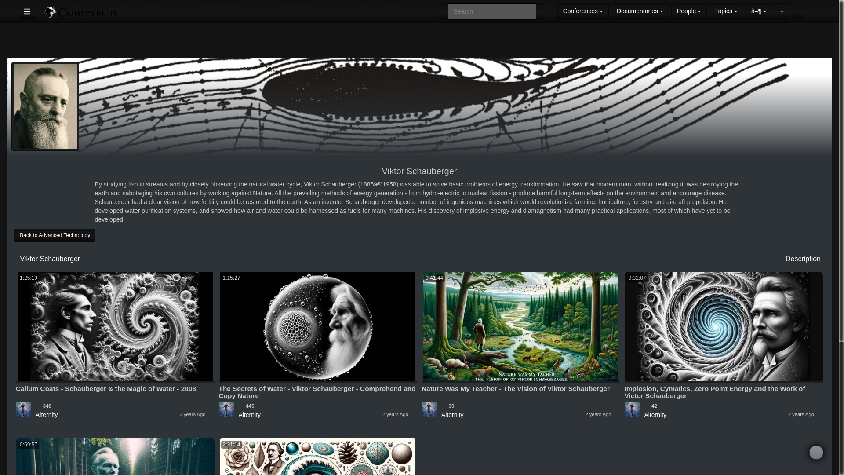 Image resolution: width=844 pixels, height=475 pixels. What do you see at coordinates (640, 11) in the screenshot?
I see `Documentaries` at bounding box center [640, 11].